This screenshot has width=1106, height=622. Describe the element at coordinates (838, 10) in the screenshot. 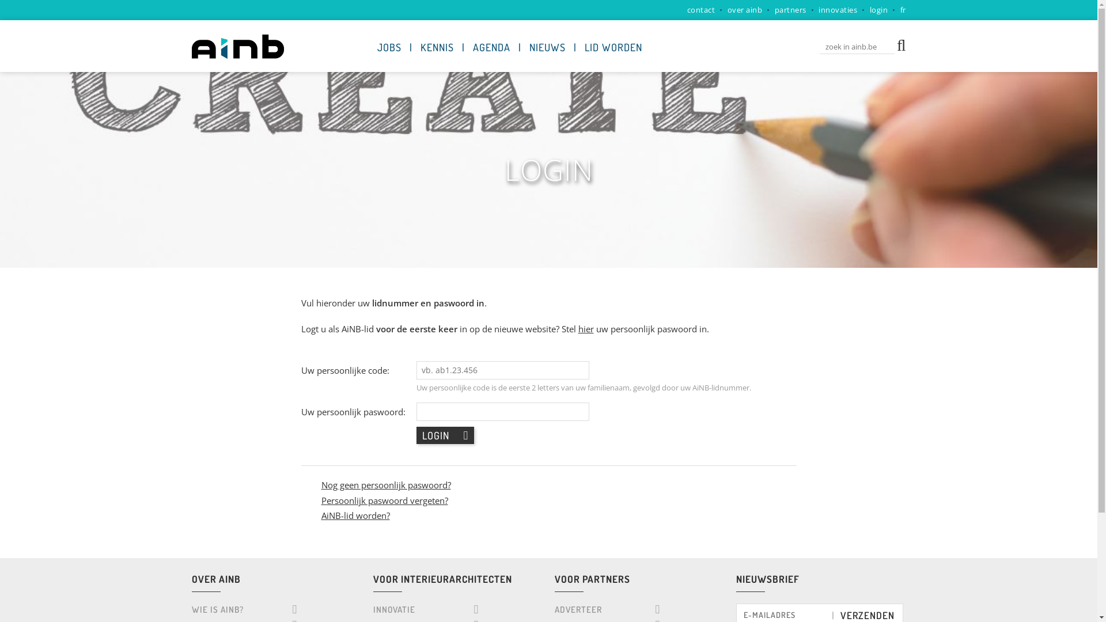

I see `innovaties` at that location.